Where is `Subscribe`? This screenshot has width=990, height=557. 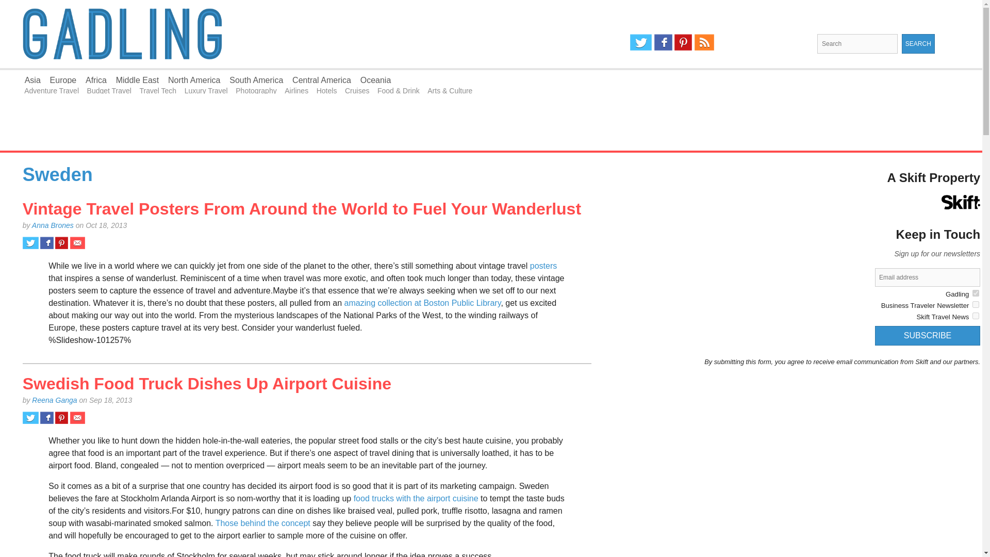 Subscribe is located at coordinates (927, 335).